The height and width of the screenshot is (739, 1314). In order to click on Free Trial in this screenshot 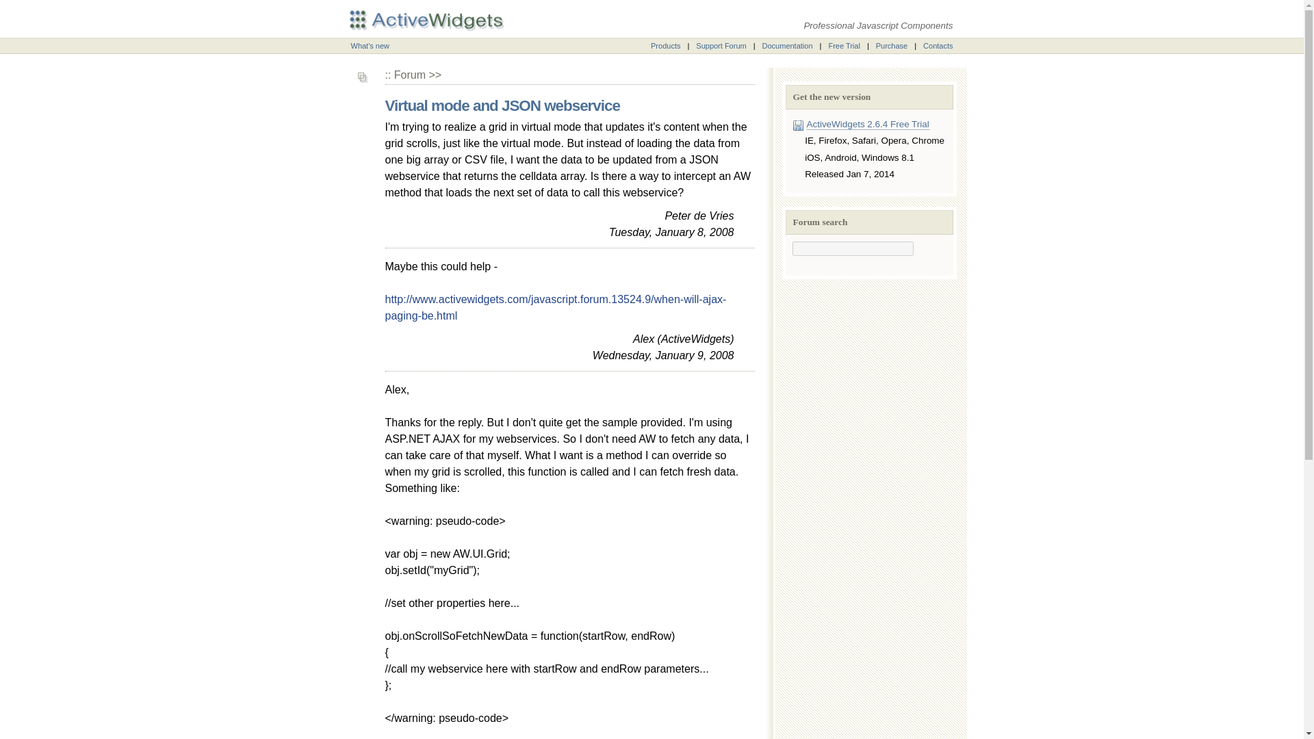, I will do `click(843, 45)`.